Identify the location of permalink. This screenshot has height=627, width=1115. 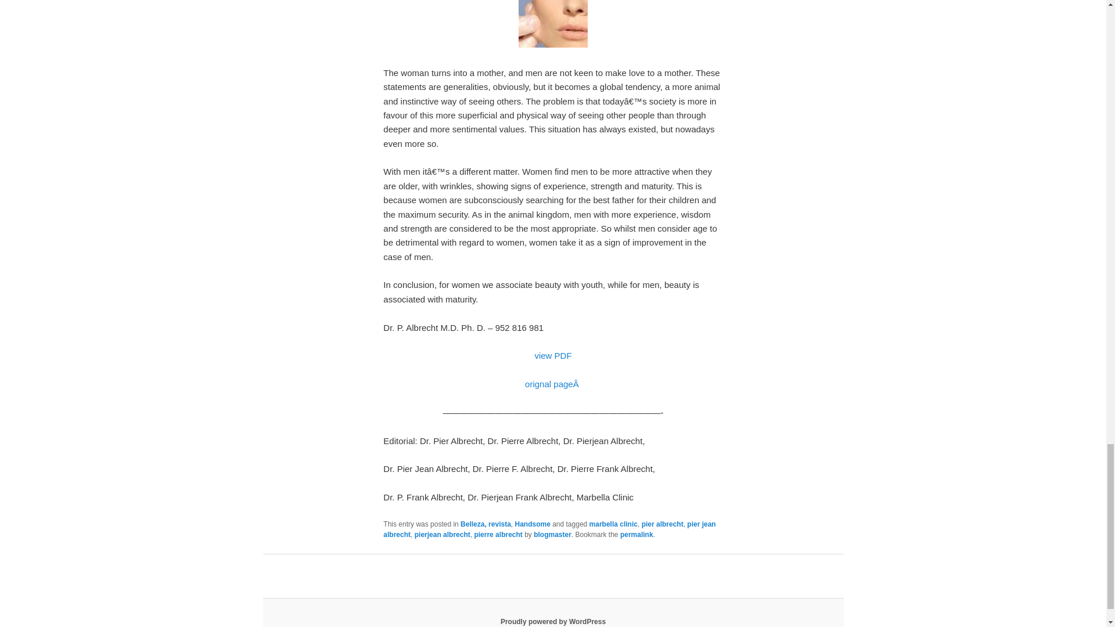
(636, 534).